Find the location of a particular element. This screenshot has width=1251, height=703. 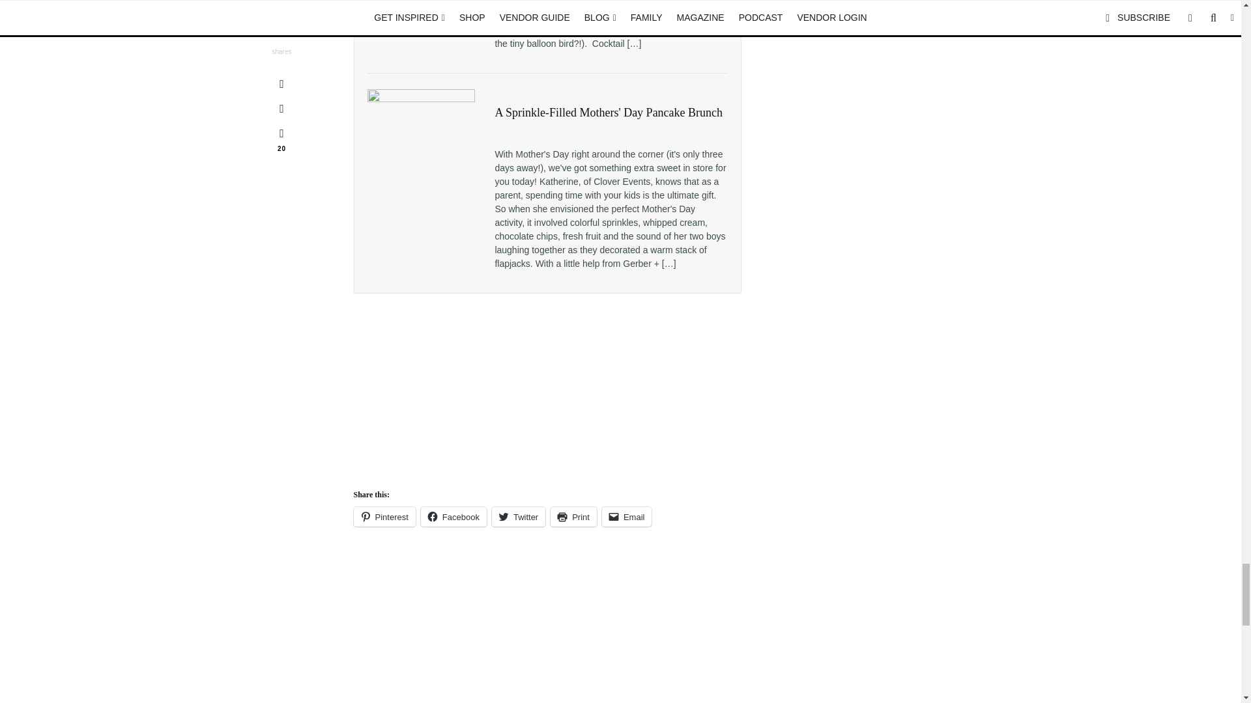

Click to share on Twitter is located at coordinates (519, 516).